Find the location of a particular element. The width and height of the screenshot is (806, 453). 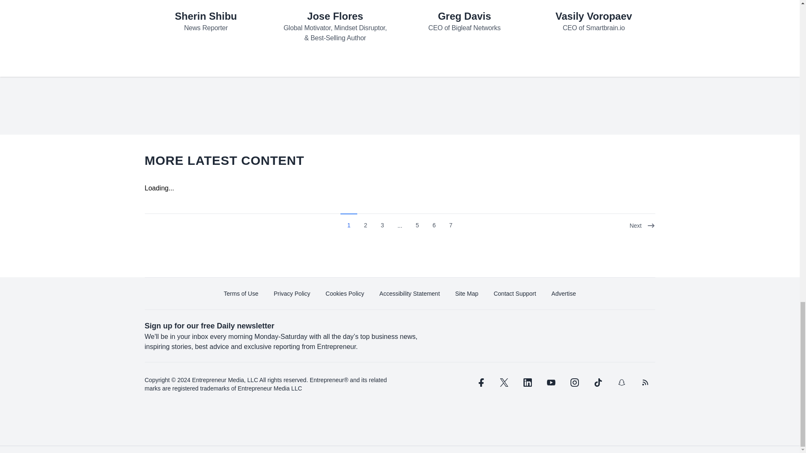

rss is located at coordinates (645, 383).